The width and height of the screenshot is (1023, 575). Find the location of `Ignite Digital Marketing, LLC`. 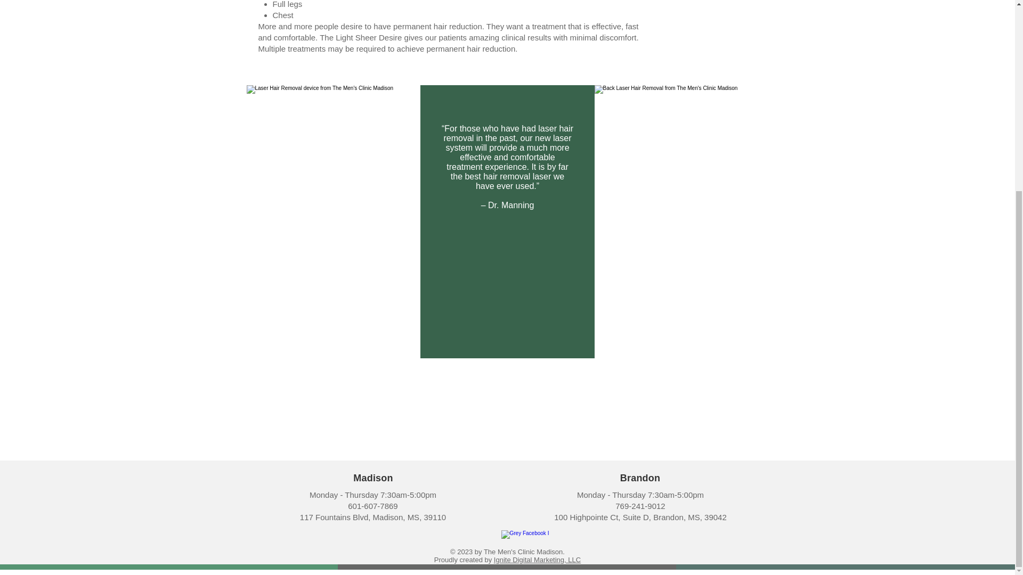

Ignite Digital Marketing, LLC is located at coordinates (537, 560).